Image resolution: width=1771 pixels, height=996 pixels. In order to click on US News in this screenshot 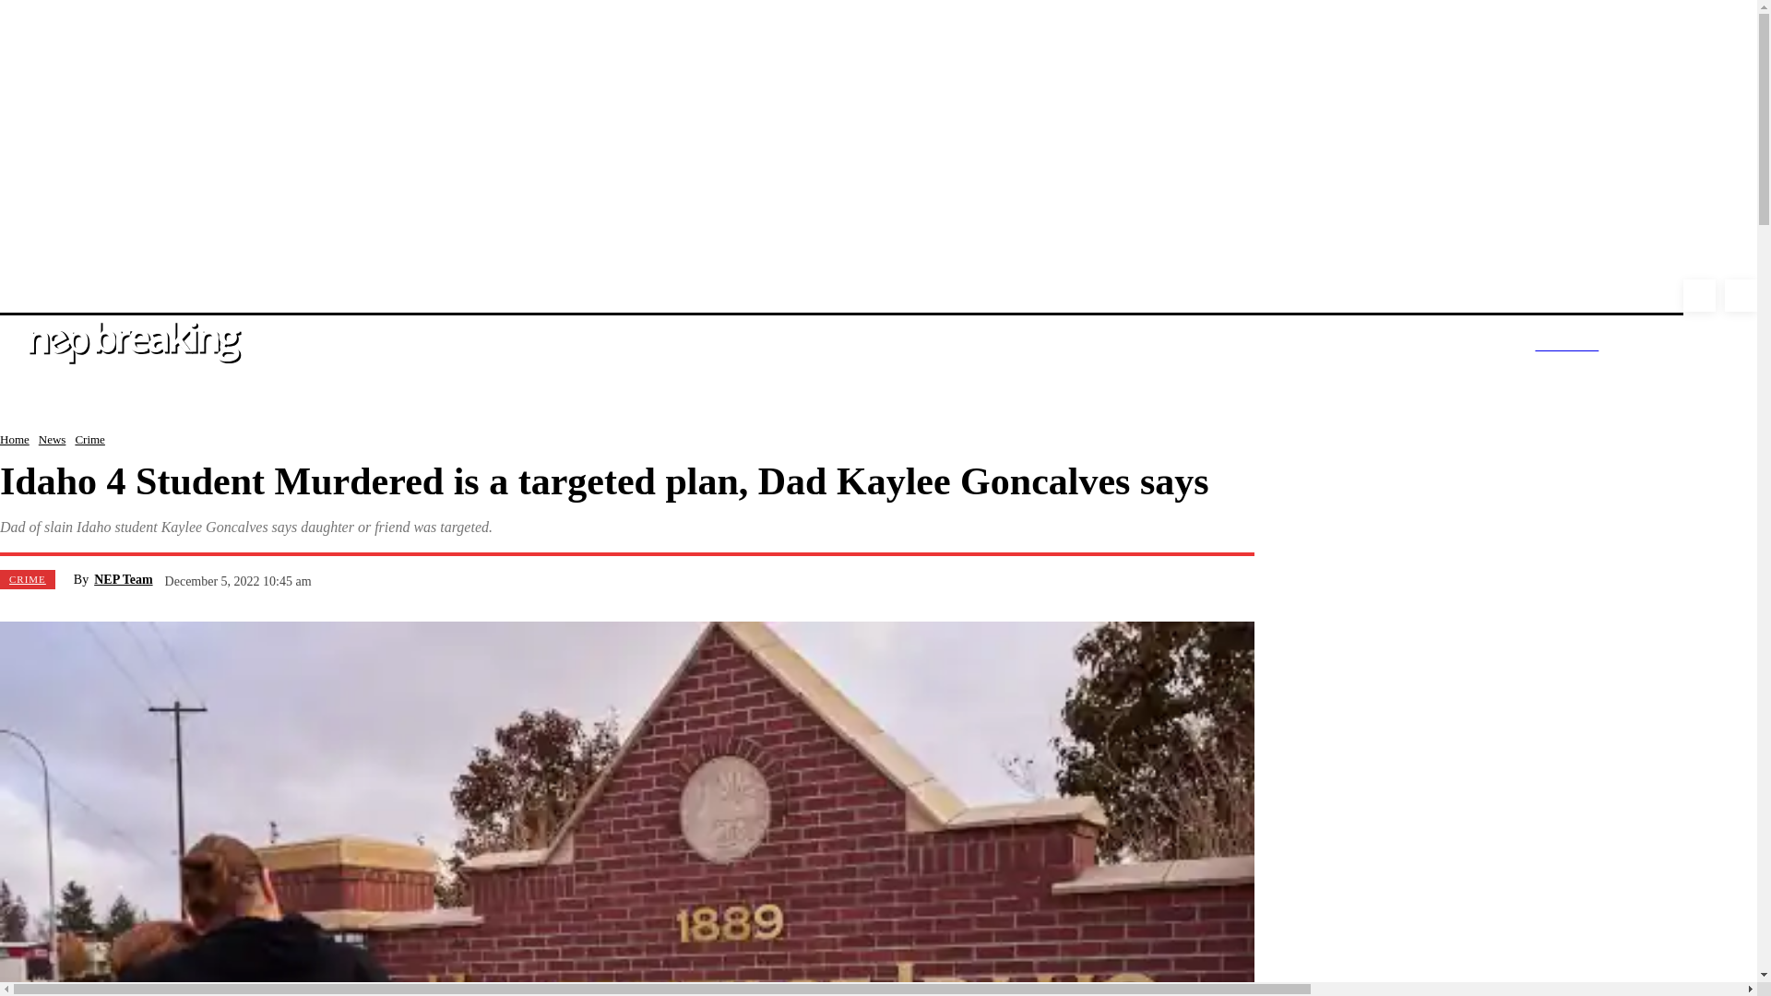, I will do `click(70, 293)`.